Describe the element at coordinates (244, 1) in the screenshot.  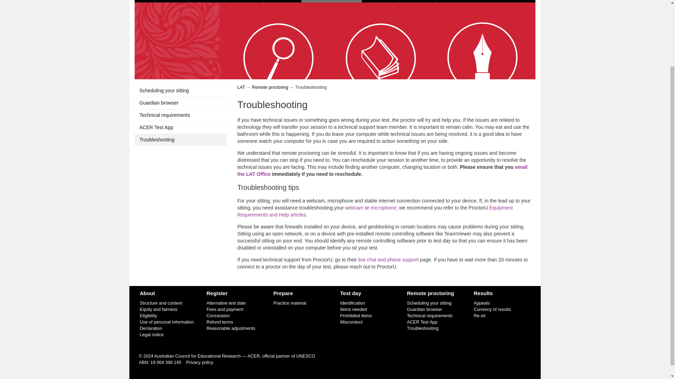
I see `Prepare` at that location.